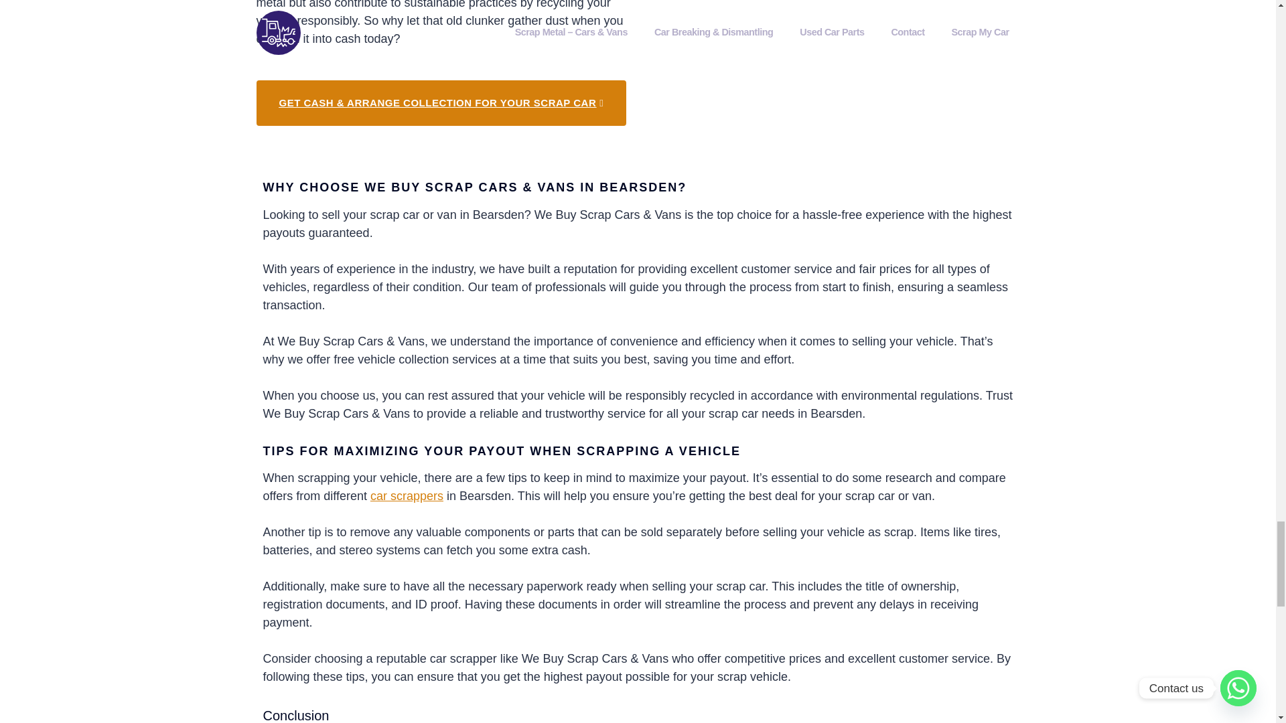 The height and width of the screenshot is (723, 1286). Describe the element at coordinates (407, 495) in the screenshot. I see `car scrappers` at that location.